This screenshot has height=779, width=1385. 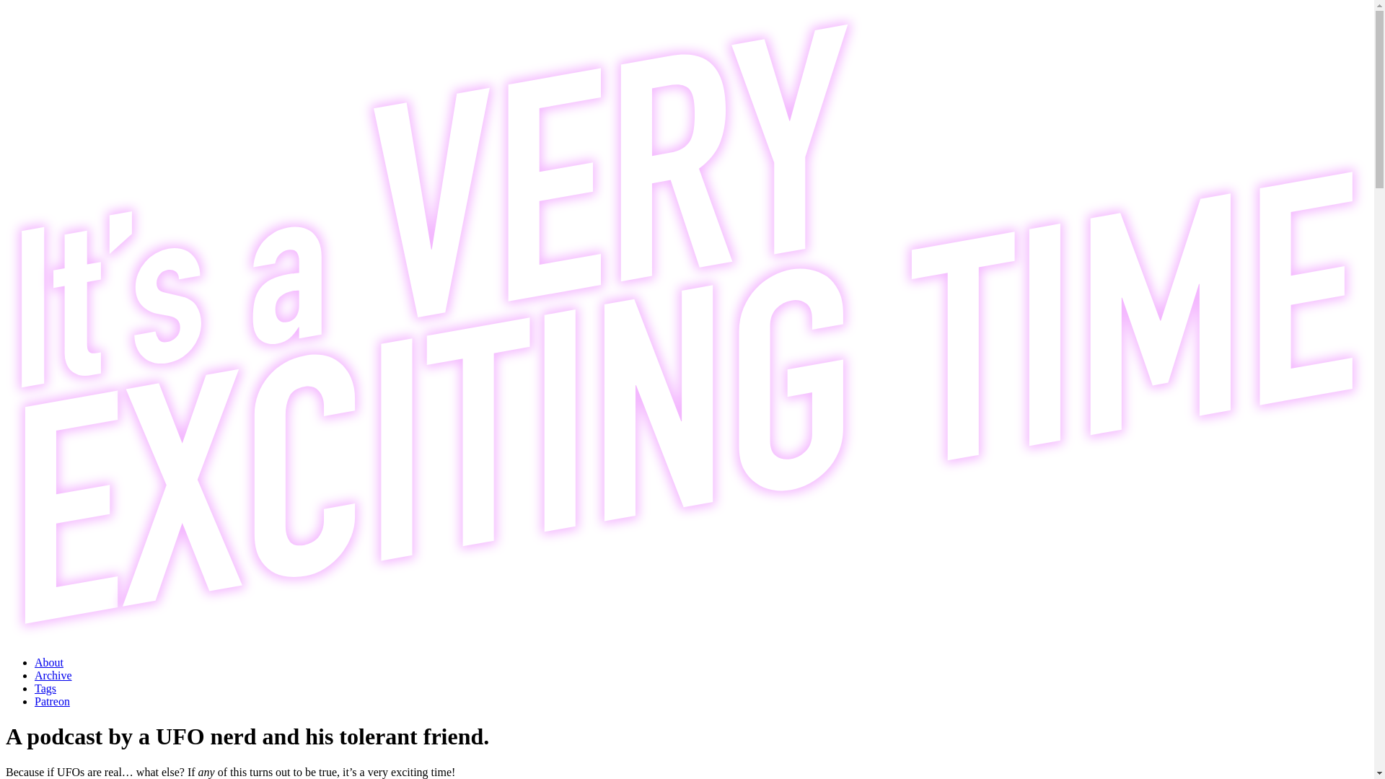 I want to click on About, so click(x=49, y=662).